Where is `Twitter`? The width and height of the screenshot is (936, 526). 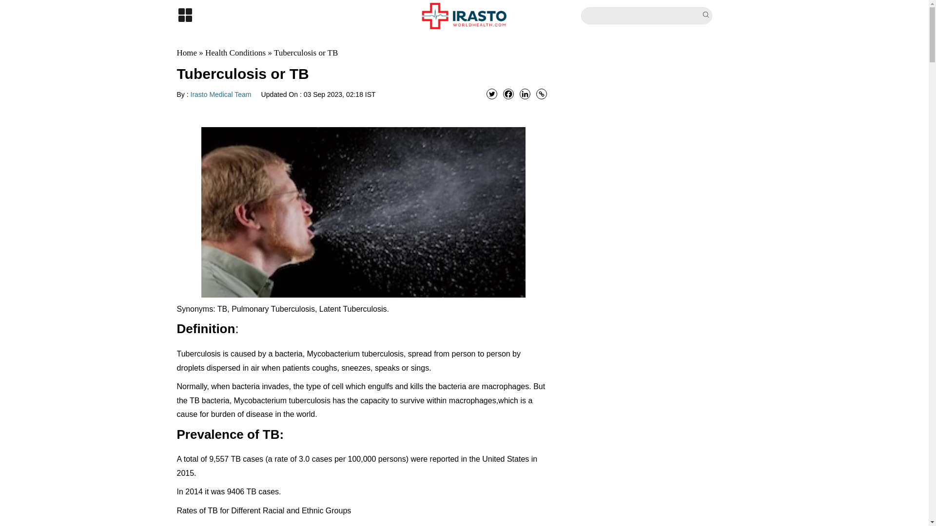 Twitter is located at coordinates (491, 94).